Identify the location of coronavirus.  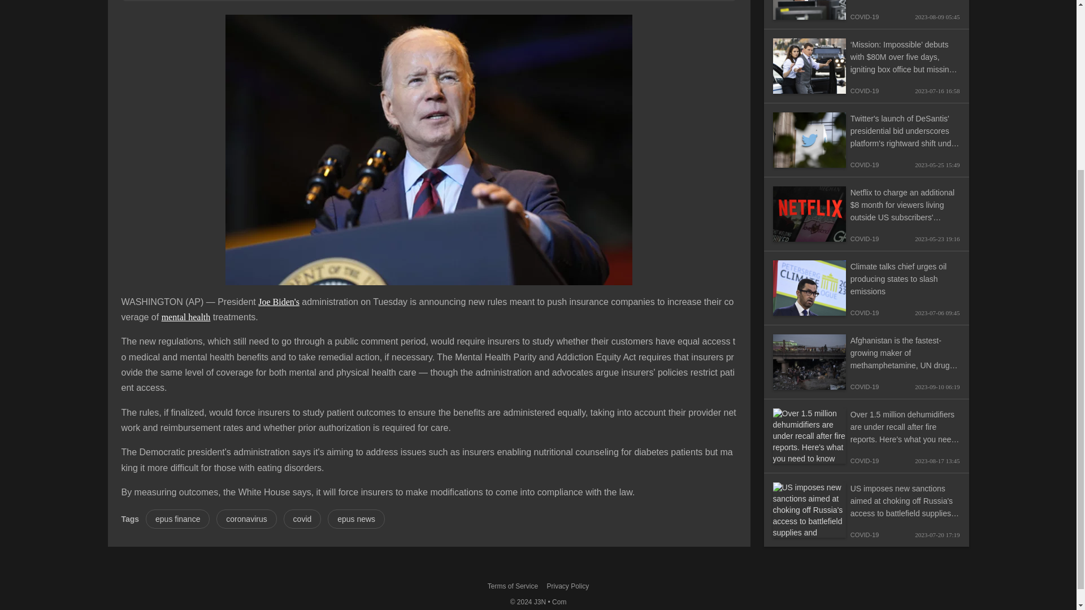
(246, 518).